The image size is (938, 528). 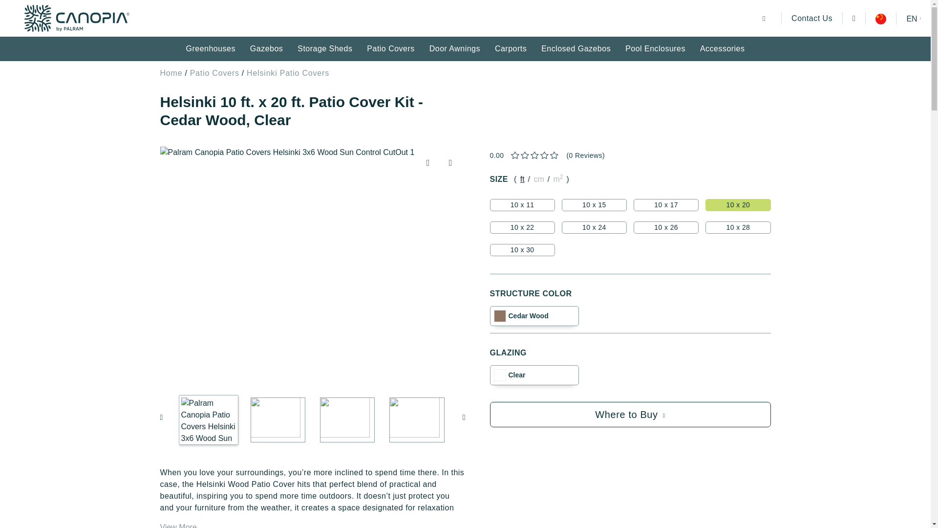 What do you see at coordinates (76, 18) in the screenshot?
I see `Canopia` at bounding box center [76, 18].